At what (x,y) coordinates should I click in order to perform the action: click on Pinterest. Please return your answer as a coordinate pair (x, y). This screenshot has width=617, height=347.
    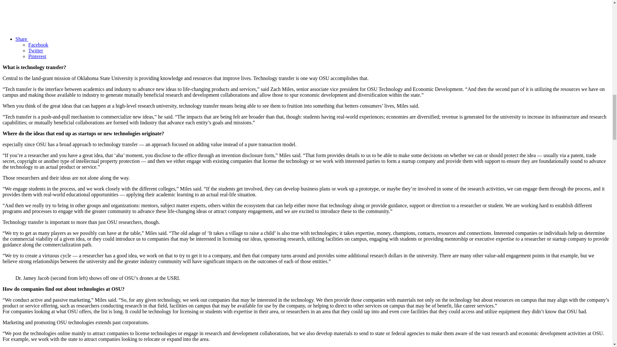
    Looking at the image, I should click on (37, 56).